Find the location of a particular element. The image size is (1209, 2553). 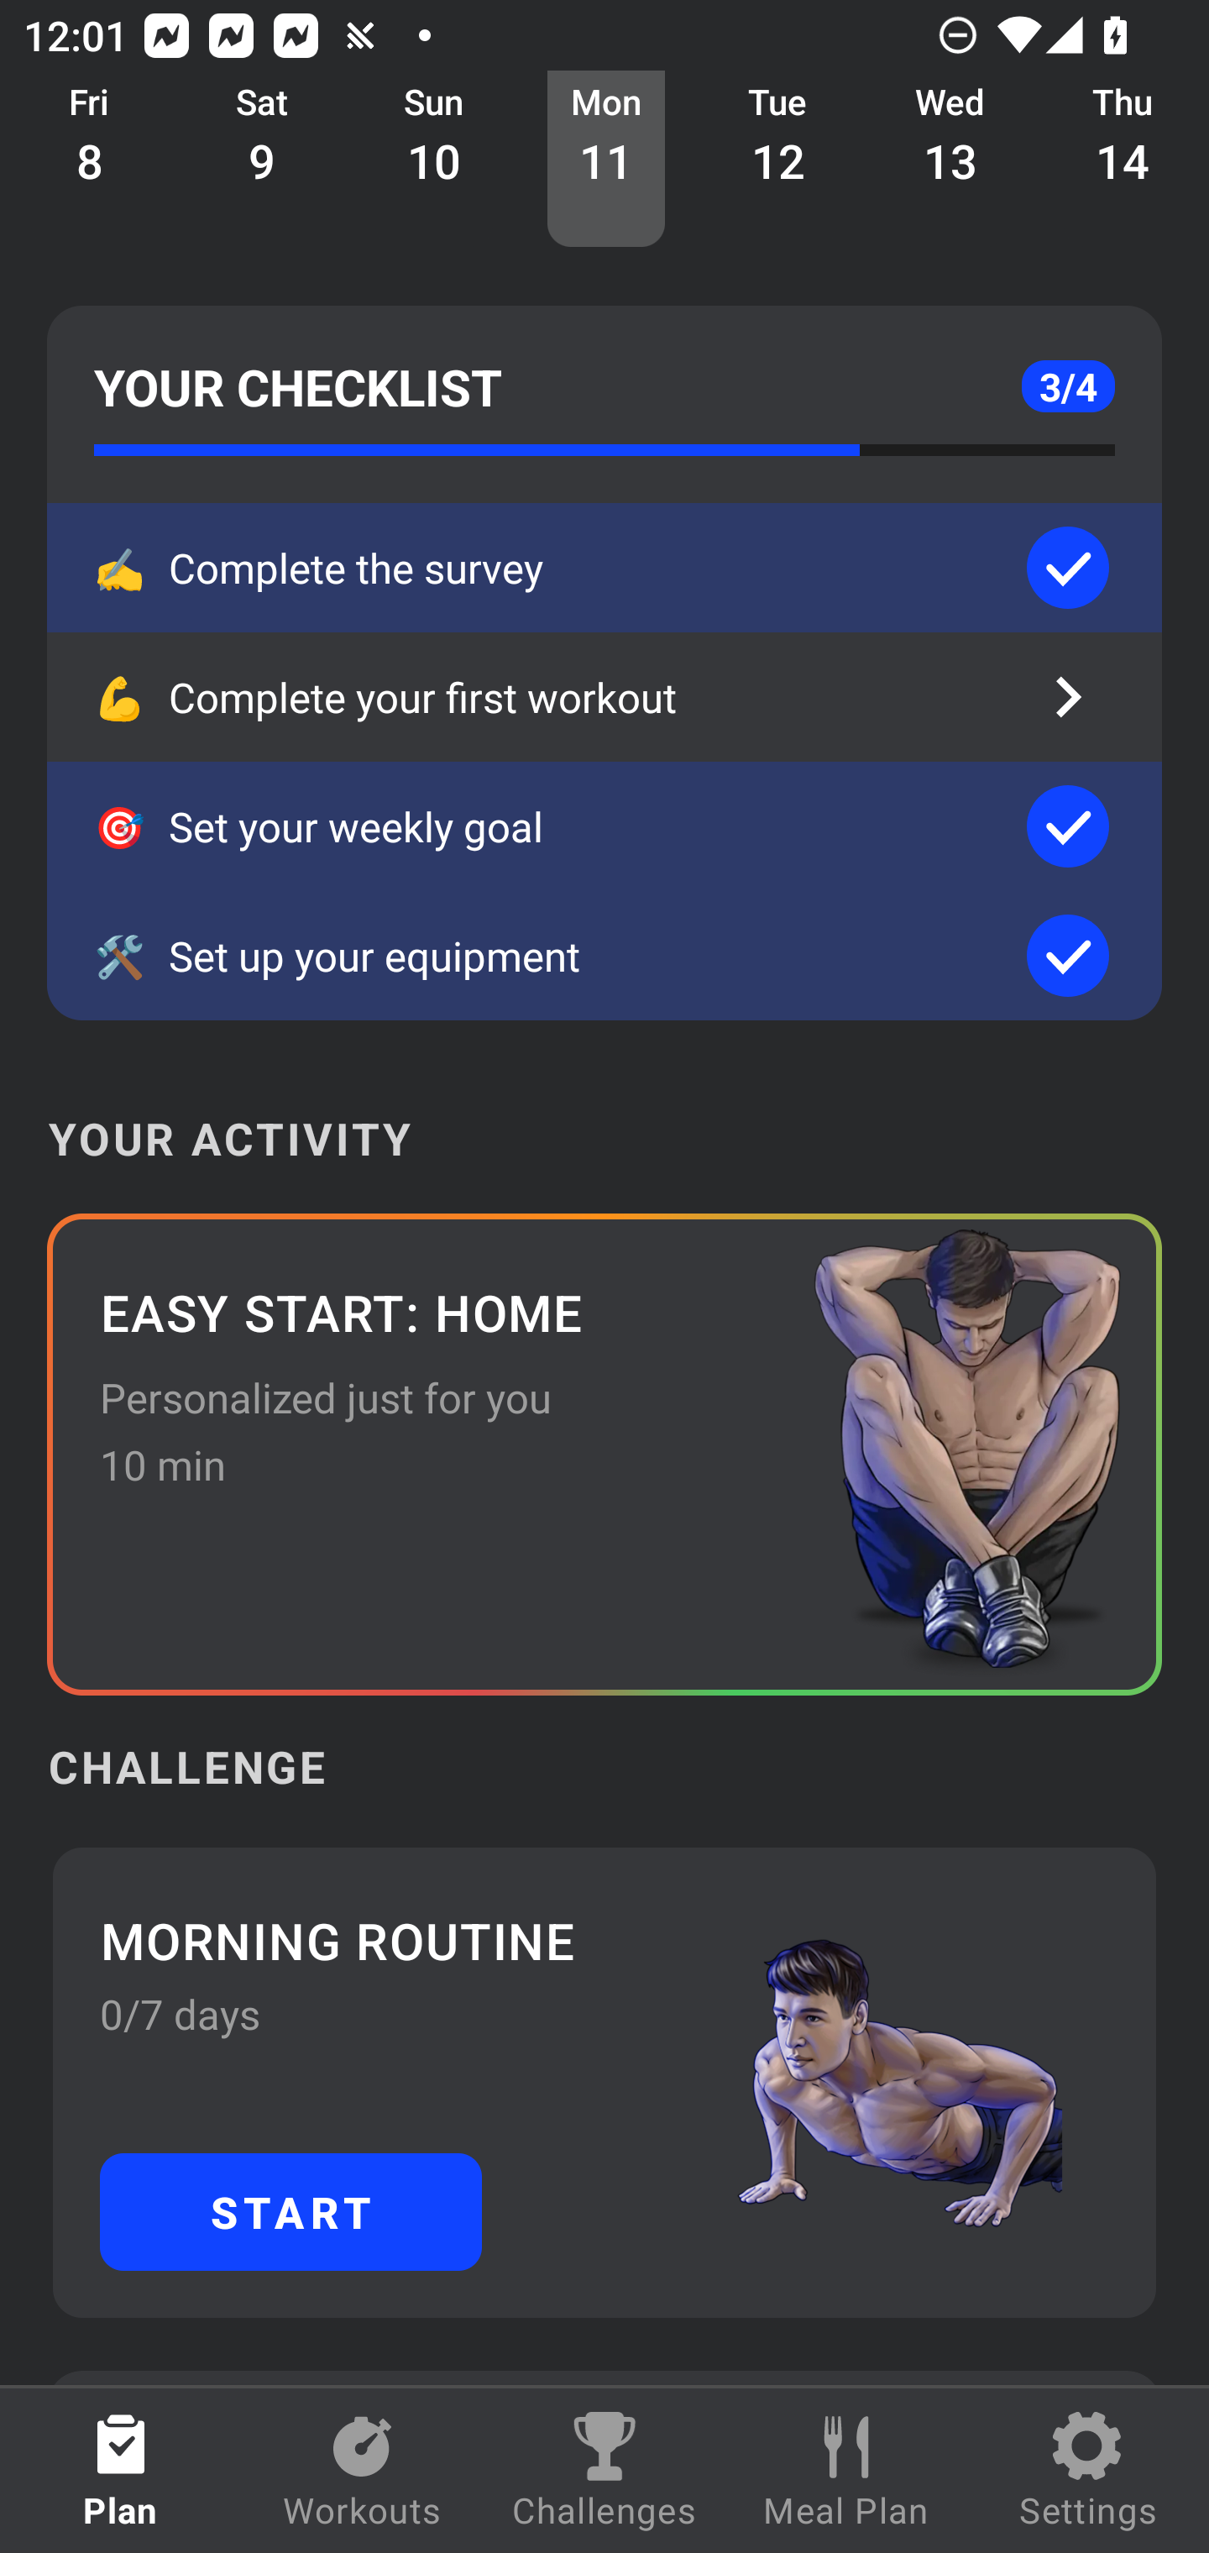

MORNING ROUTINE 0/7 days START is located at coordinates (604, 2081).